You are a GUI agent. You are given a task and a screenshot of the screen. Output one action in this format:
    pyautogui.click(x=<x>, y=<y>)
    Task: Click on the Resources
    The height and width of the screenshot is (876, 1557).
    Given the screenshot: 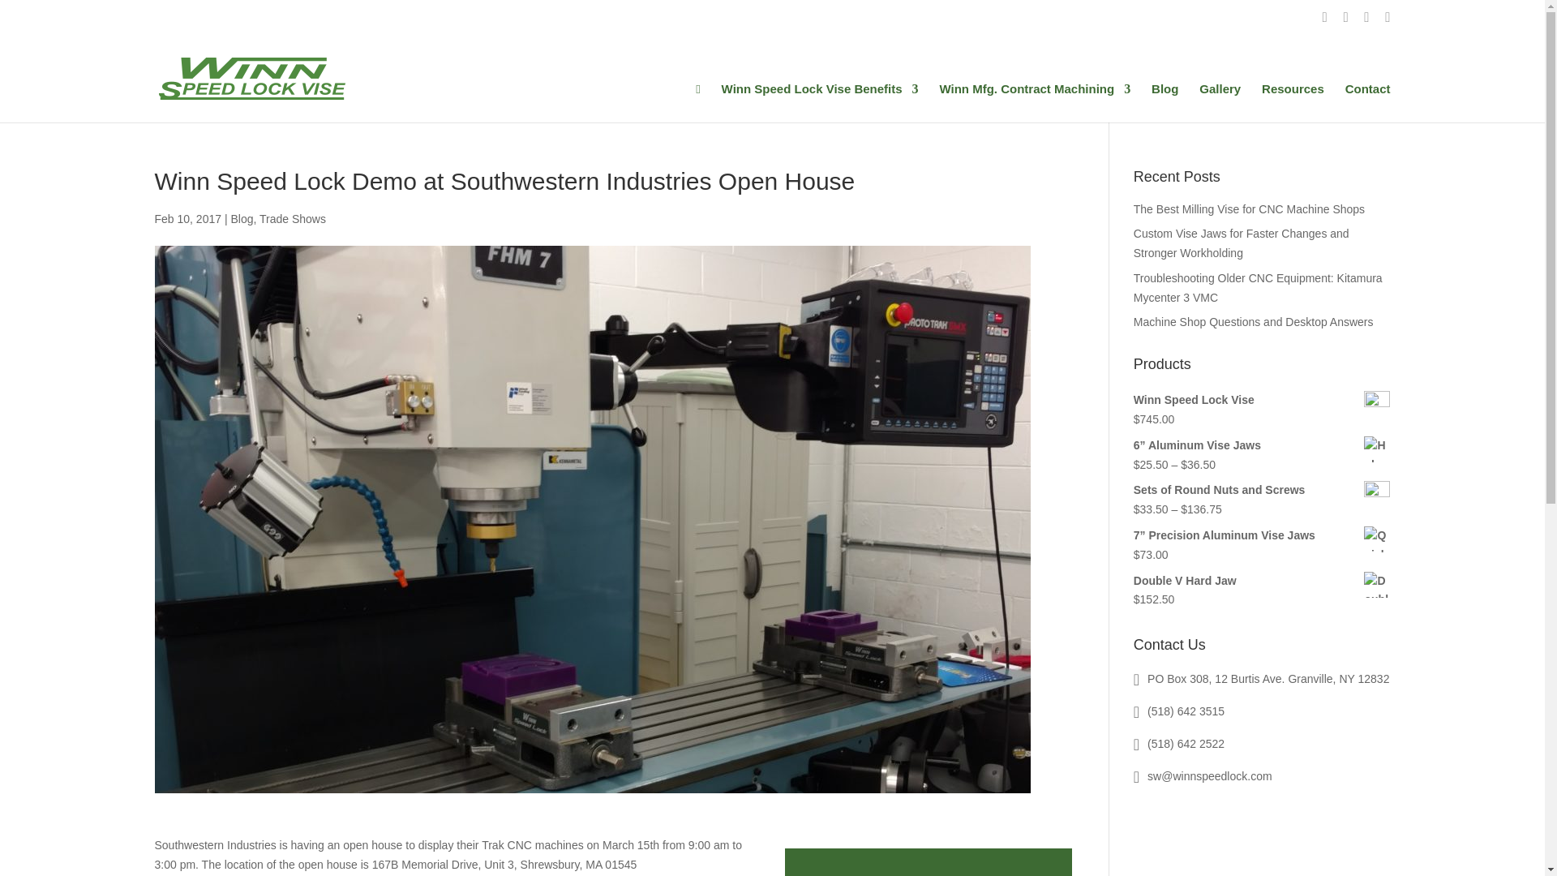 What is the action you would take?
    pyautogui.click(x=1293, y=101)
    